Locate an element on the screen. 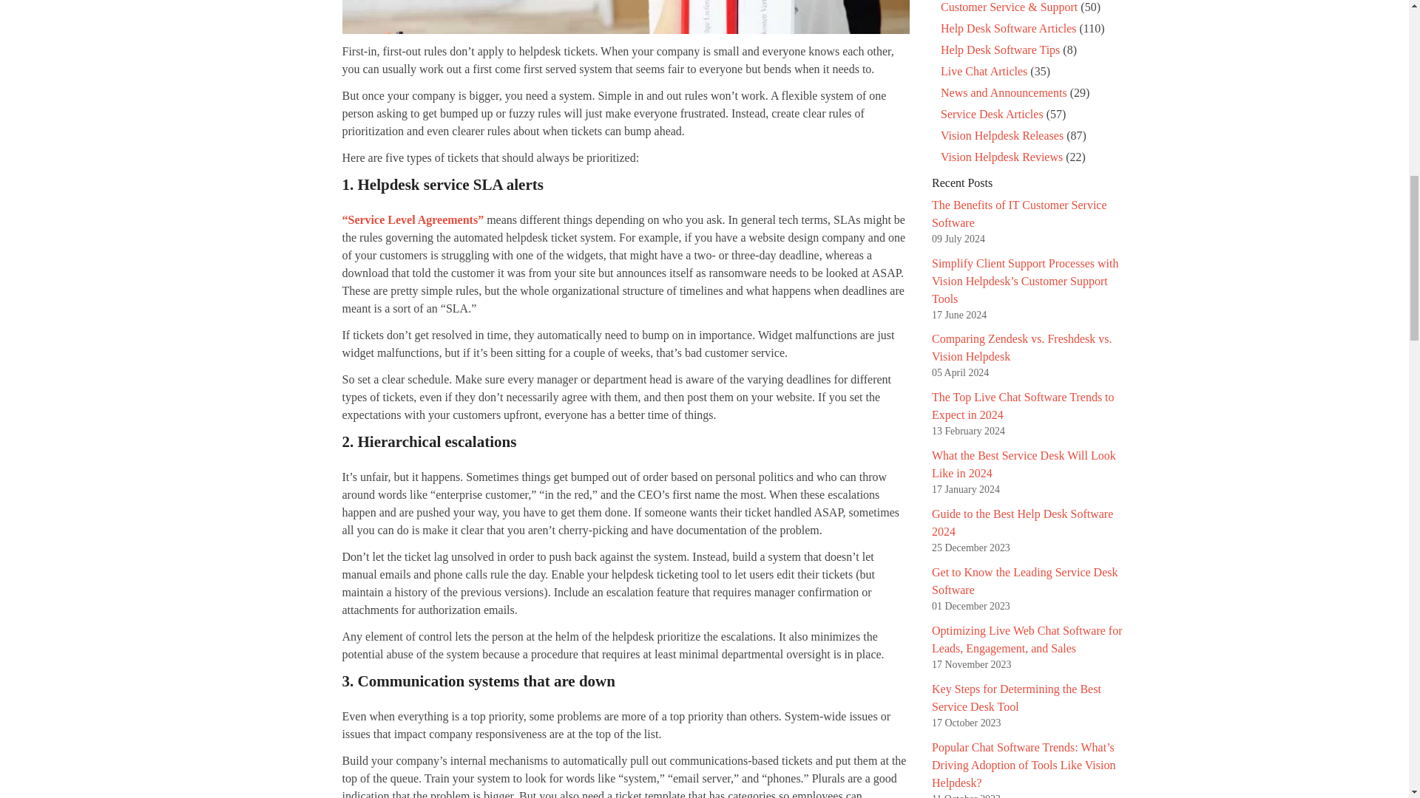 Image resolution: width=1420 pixels, height=798 pixels. The Top Live Chat Software Trends to Expect in 2024 is located at coordinates (1023, 406).